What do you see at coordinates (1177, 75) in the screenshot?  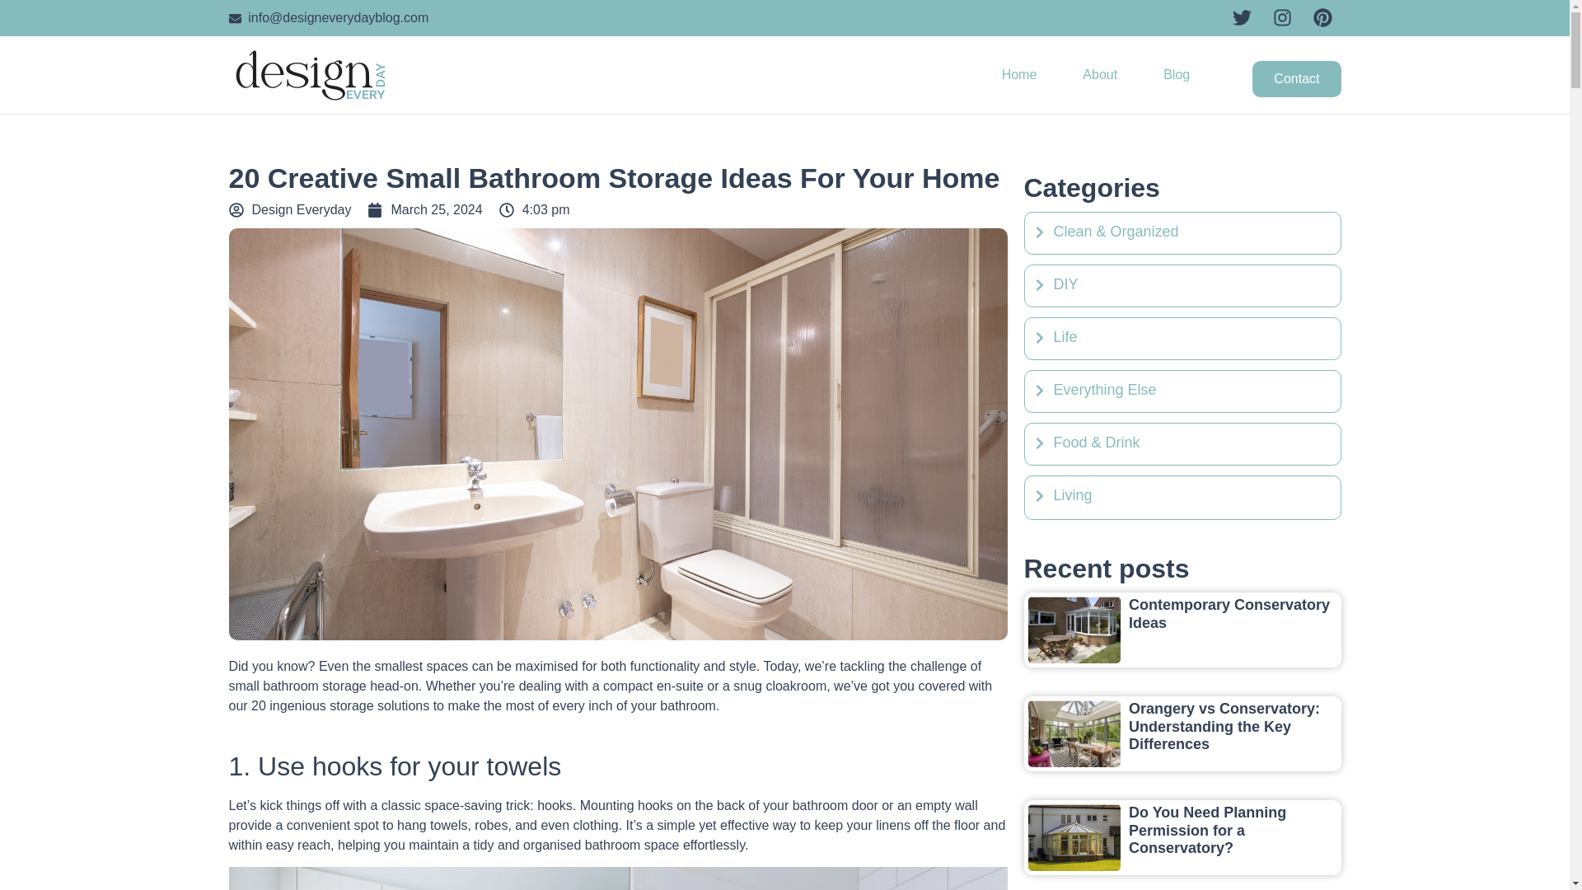 I see `Blog` at bounding box center [1177, 75].